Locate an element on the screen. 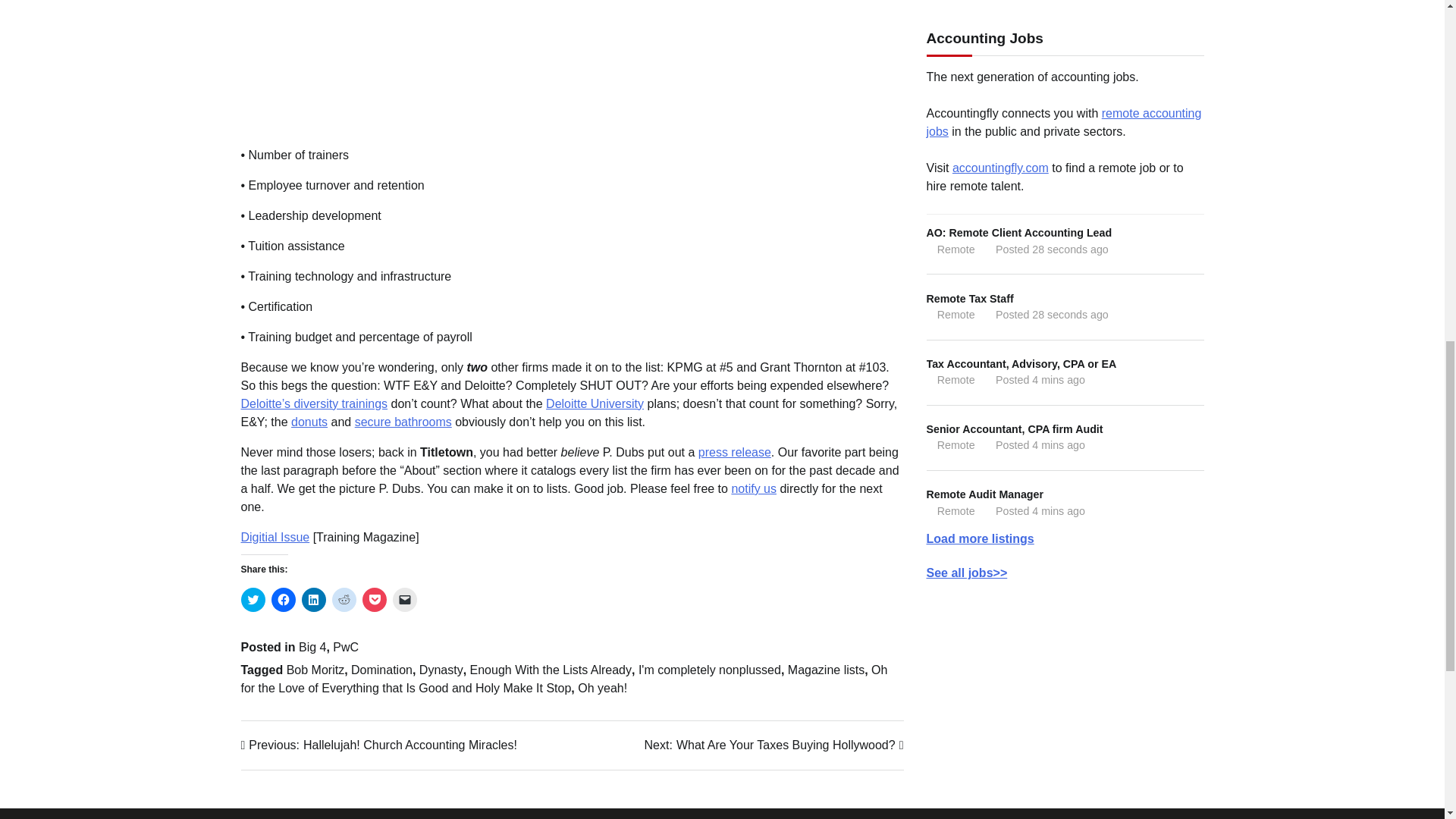  notify us is located at coordinates (753, 488).